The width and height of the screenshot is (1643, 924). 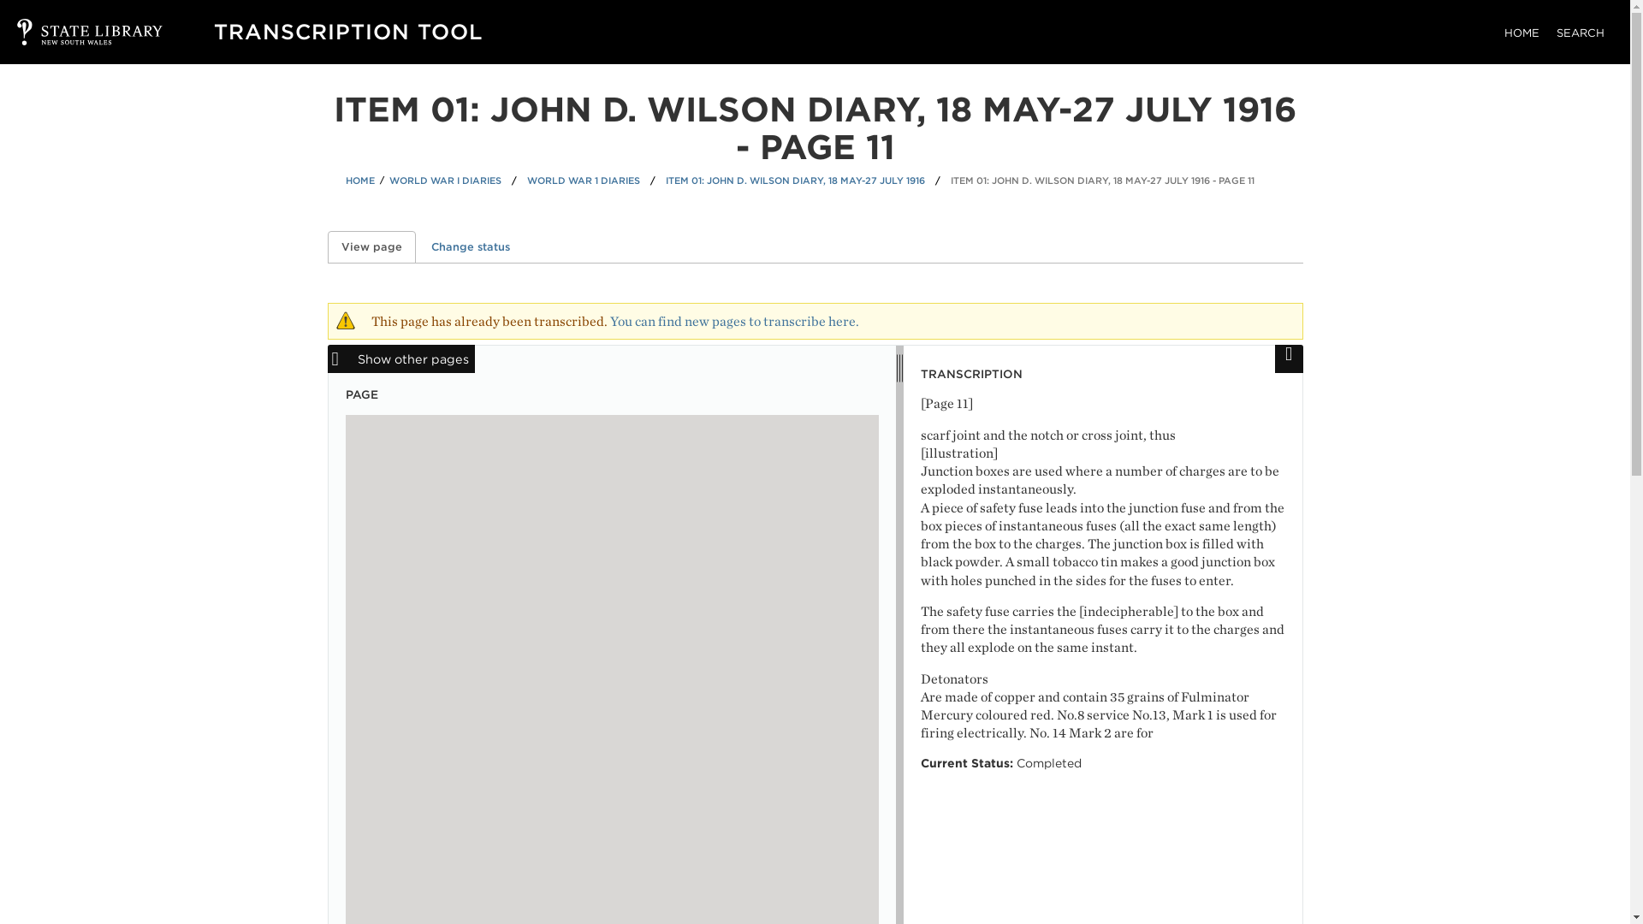 What do you see at coordinates (1521, 33) in the screenshot?
I see `HOME` at bounding box center [1521, 33].